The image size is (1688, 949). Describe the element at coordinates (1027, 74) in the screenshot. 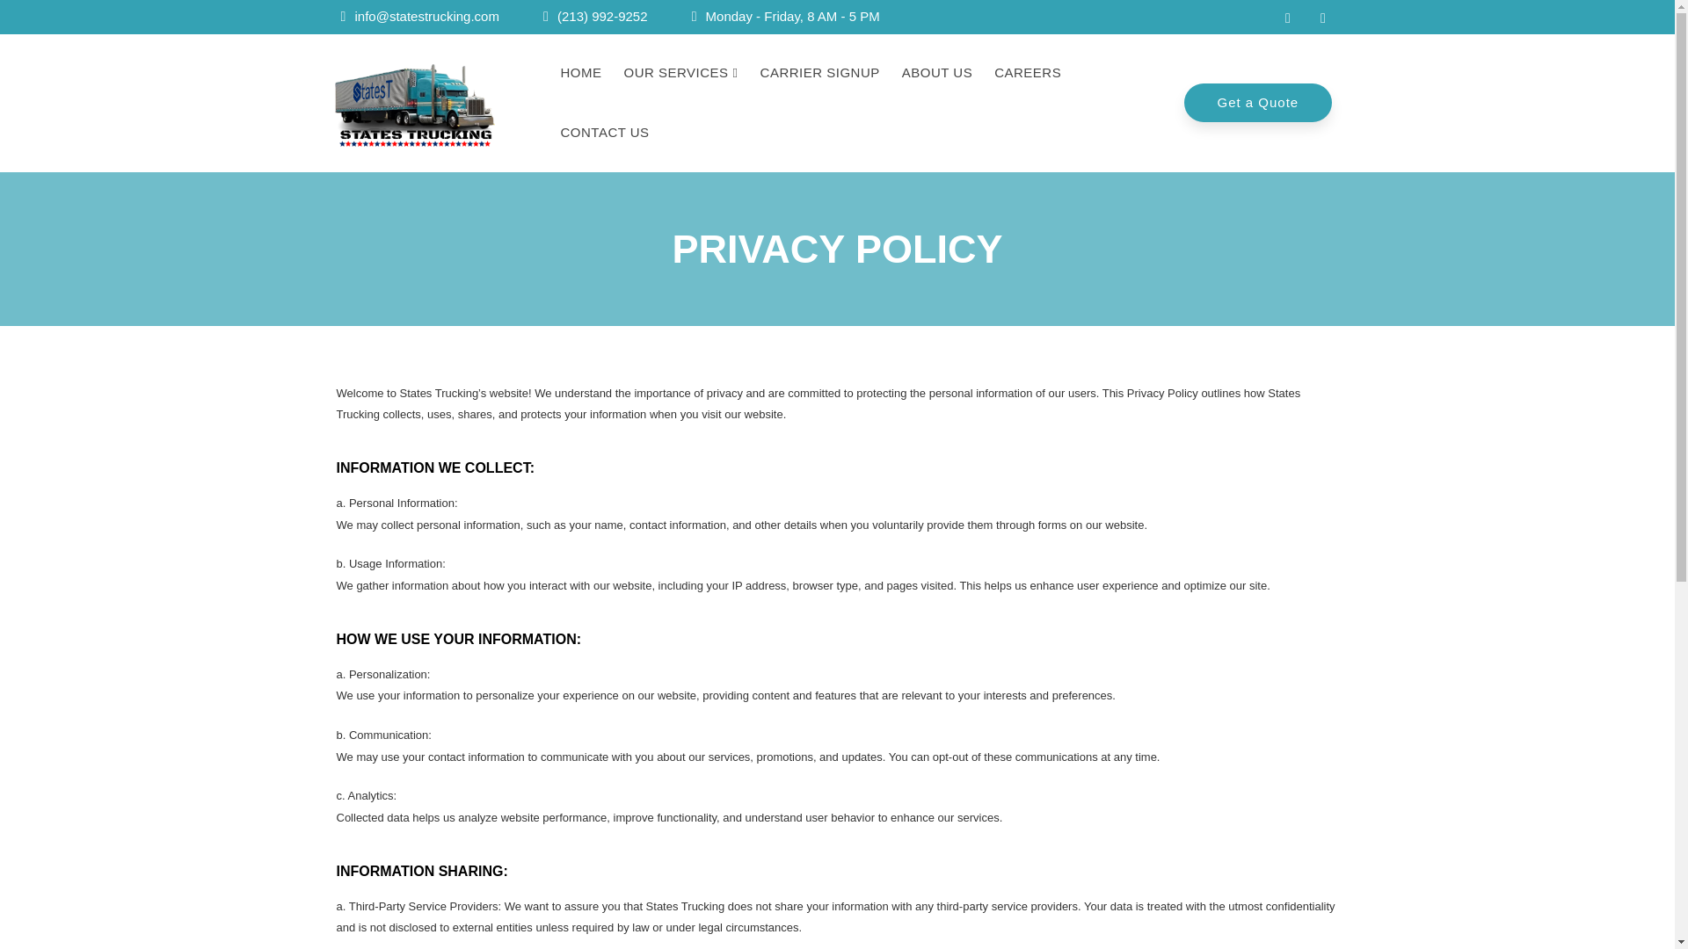

I see `CAREERS` at that location.